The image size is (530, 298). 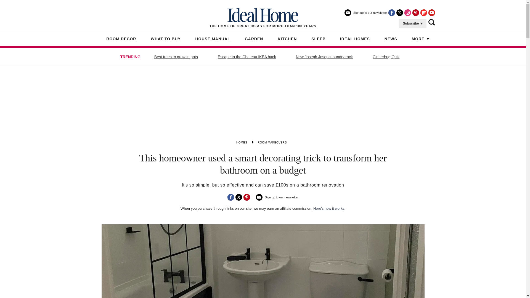 I want to click on NEWS, so click(x=391, y=39).